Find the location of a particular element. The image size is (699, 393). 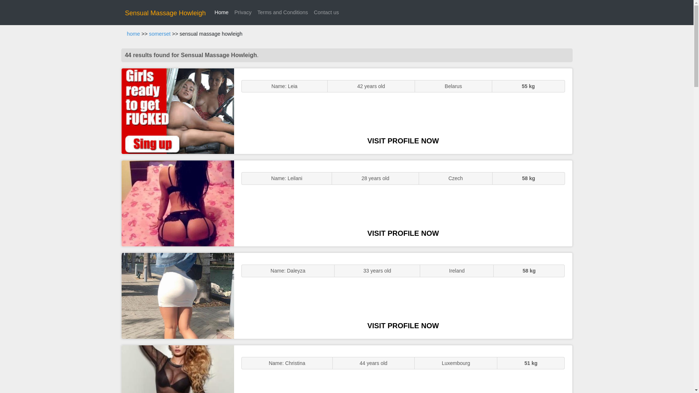

Sensual Massage Howleigh is located at coordinates (165, 13).